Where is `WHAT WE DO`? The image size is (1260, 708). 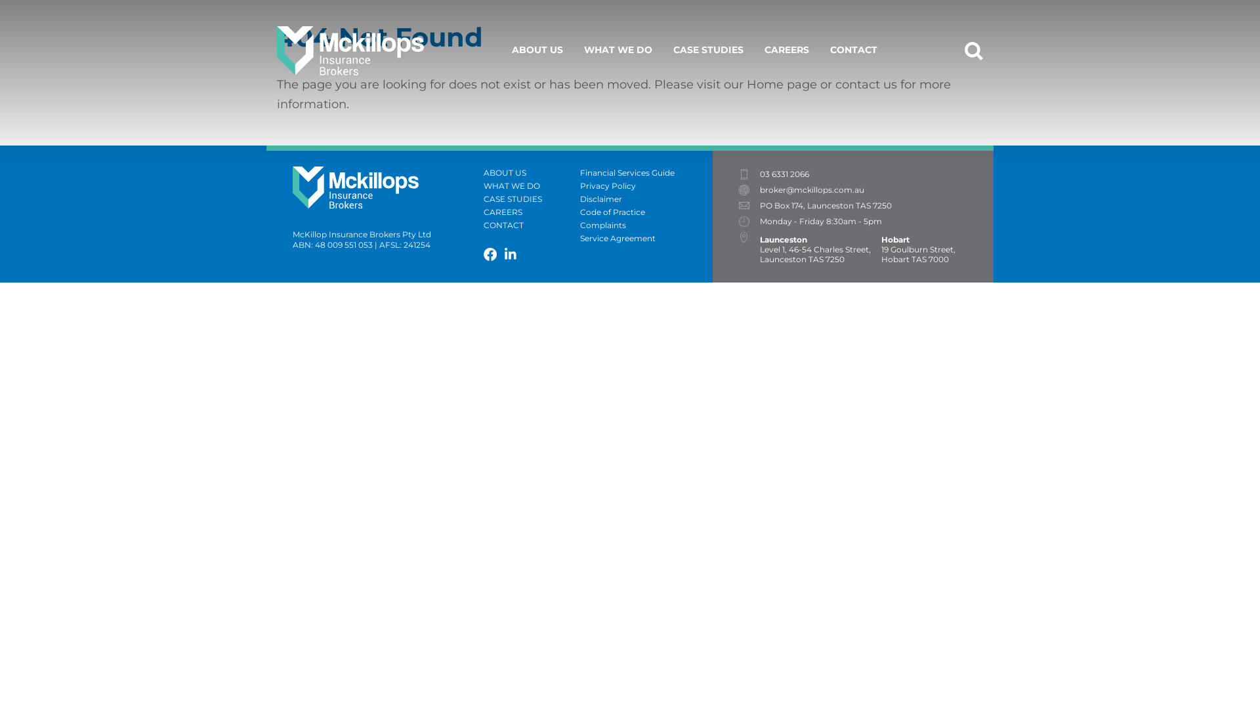 WHAT WE DO is located at coordinates (532, 186).